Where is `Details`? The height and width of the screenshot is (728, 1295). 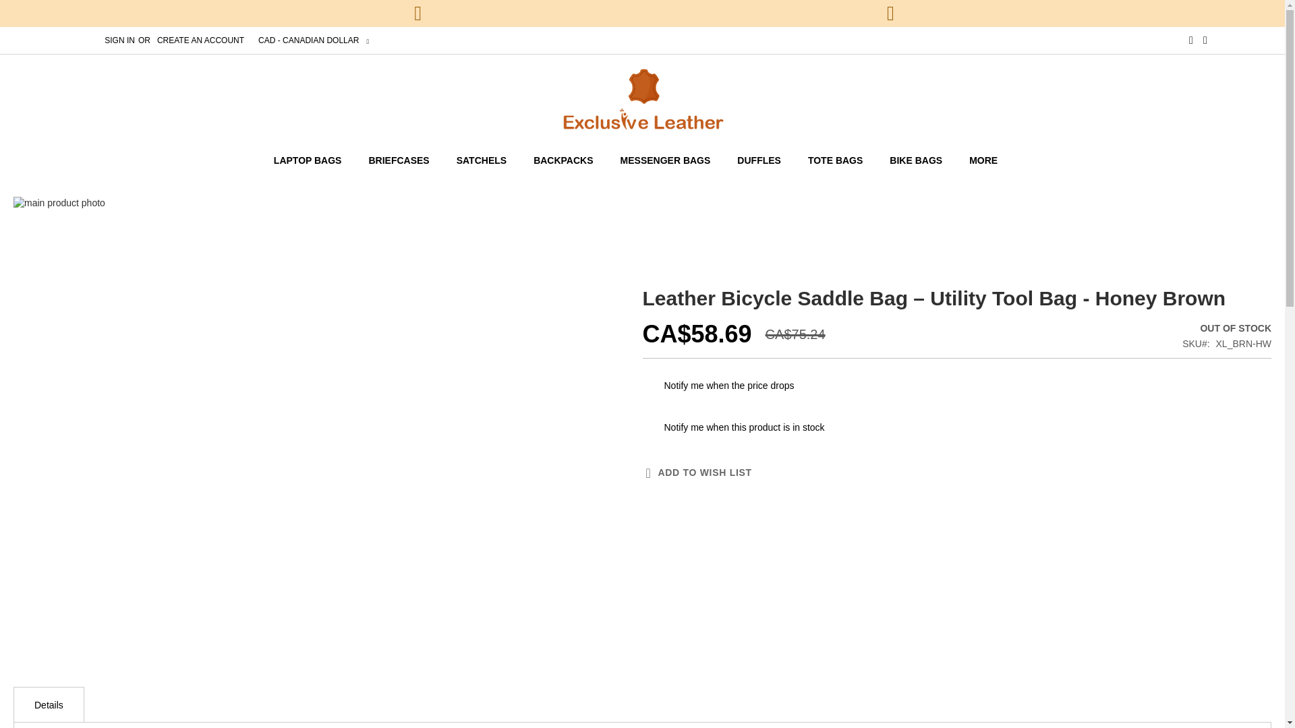 Details is located at coordinates (49, 704).